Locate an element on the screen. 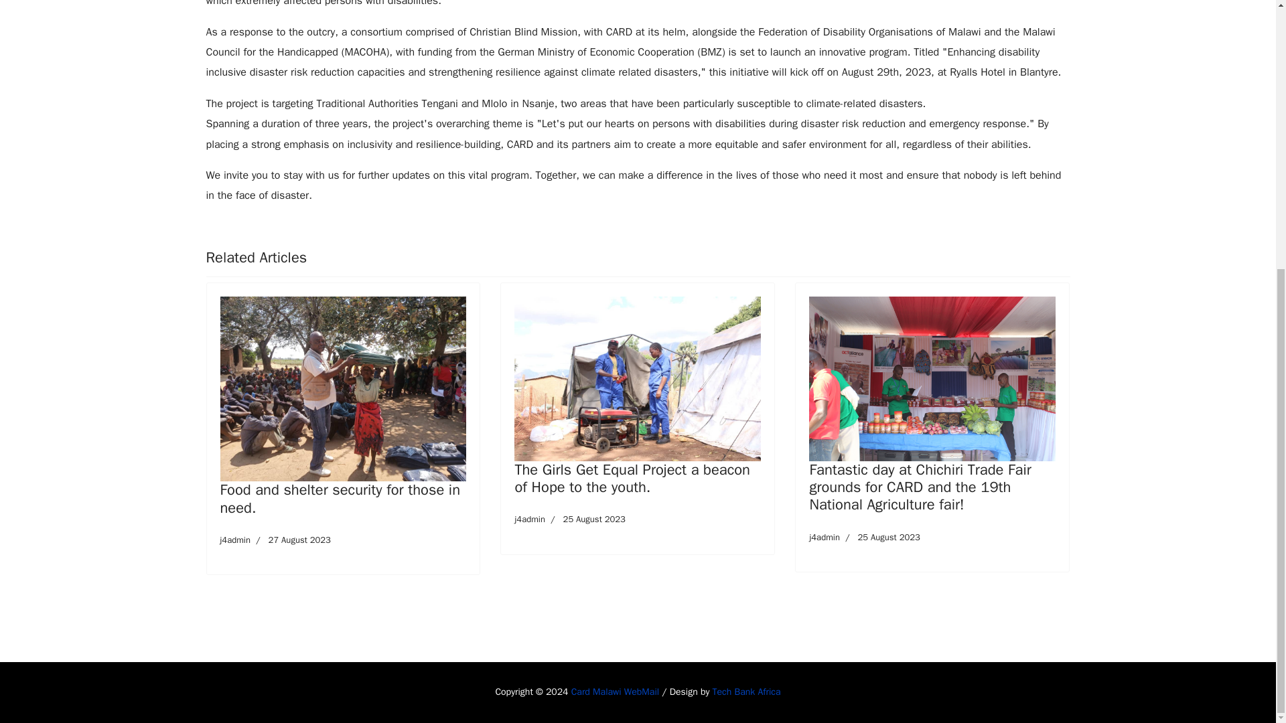 This screenshot has height=723, width=1286. Card Malawi WebMail is located at coordinates (529, 519).